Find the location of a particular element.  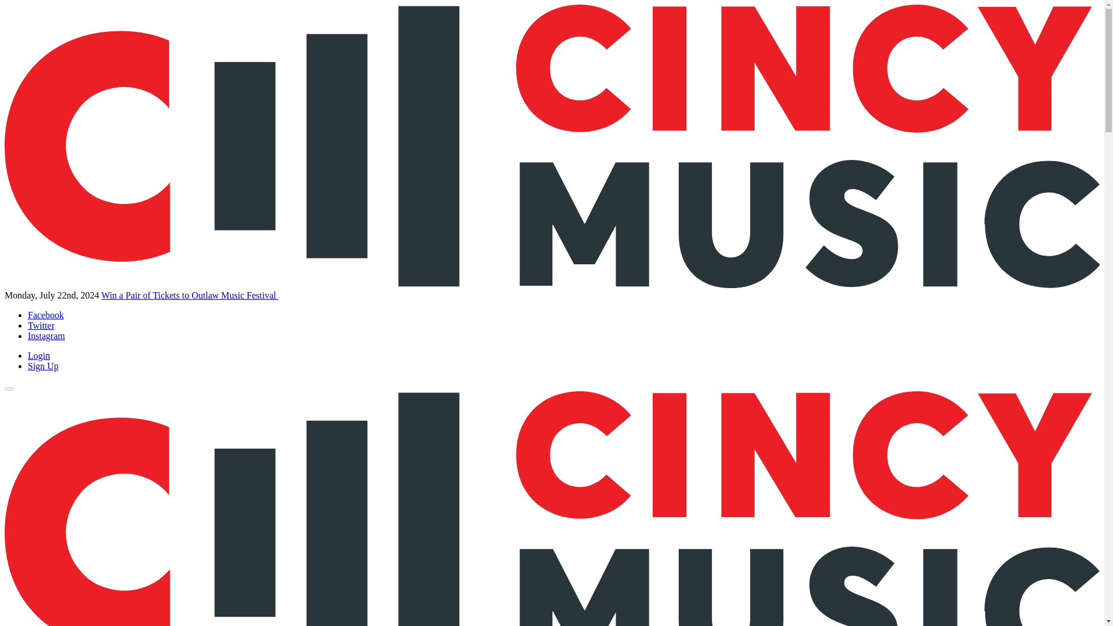

Facebook is located at coordinates (45, 314).